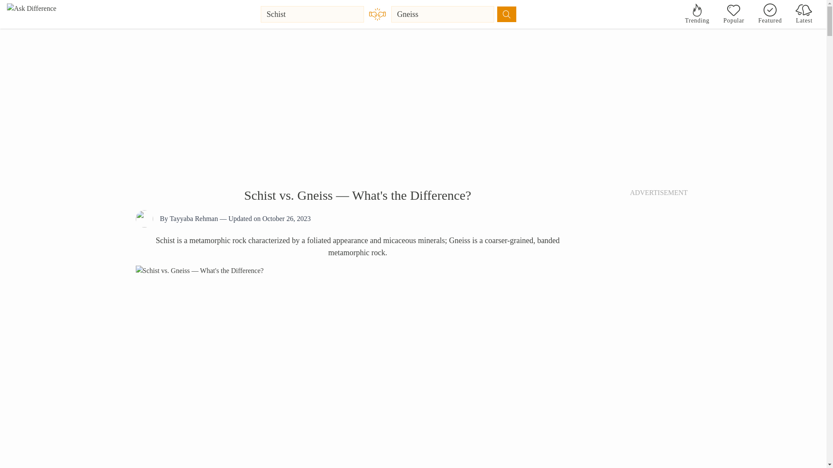 The width and height of the screenshot is (833, 468). Describe the element at coordinates (697, 14) in the screenshot. I see `Trending` at that location.